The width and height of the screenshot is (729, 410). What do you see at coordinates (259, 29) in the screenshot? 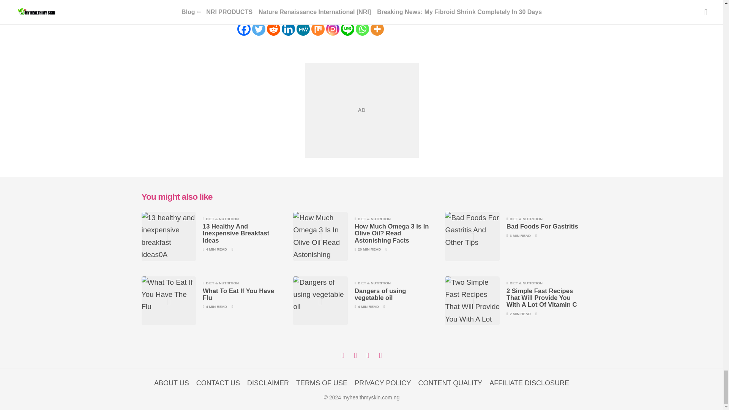
I see `Twitter` at bounding box center [259, 29].